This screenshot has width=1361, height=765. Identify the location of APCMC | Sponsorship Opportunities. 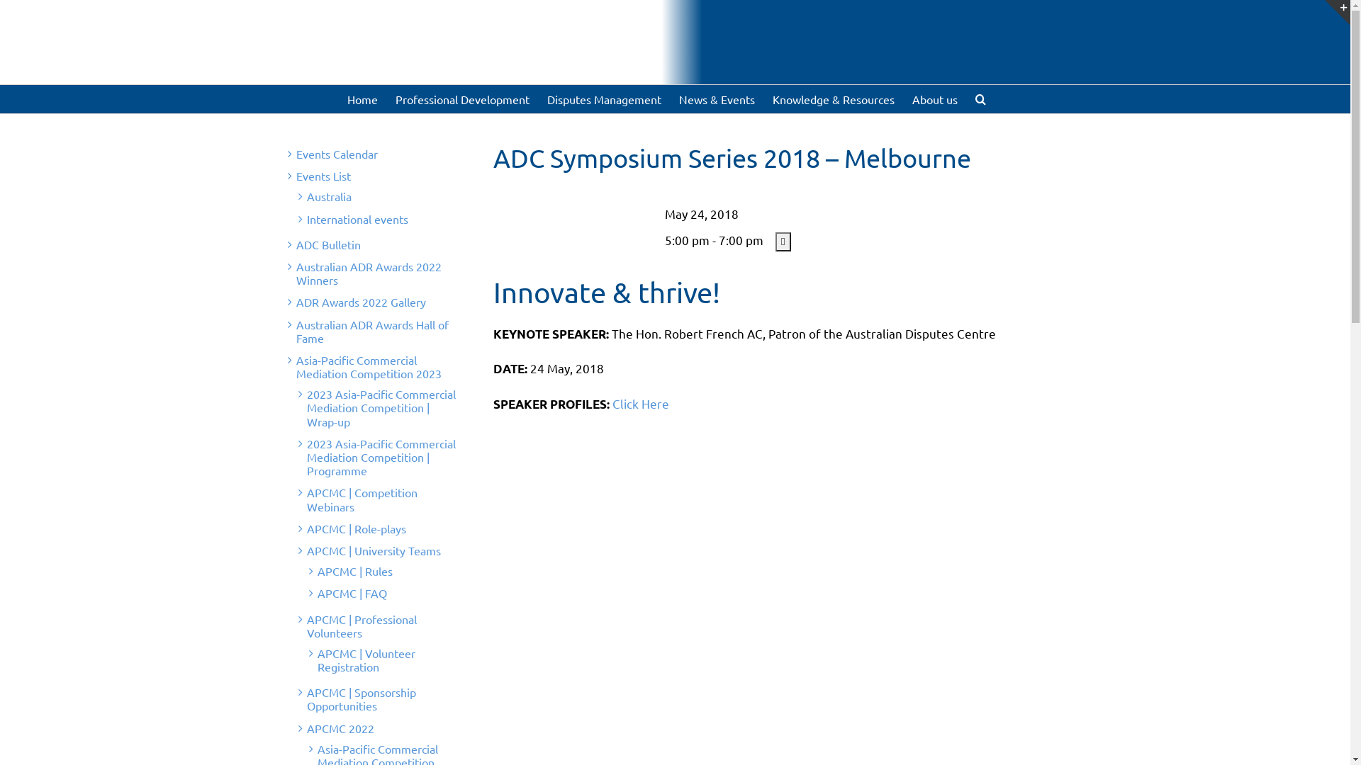
(361, 698).